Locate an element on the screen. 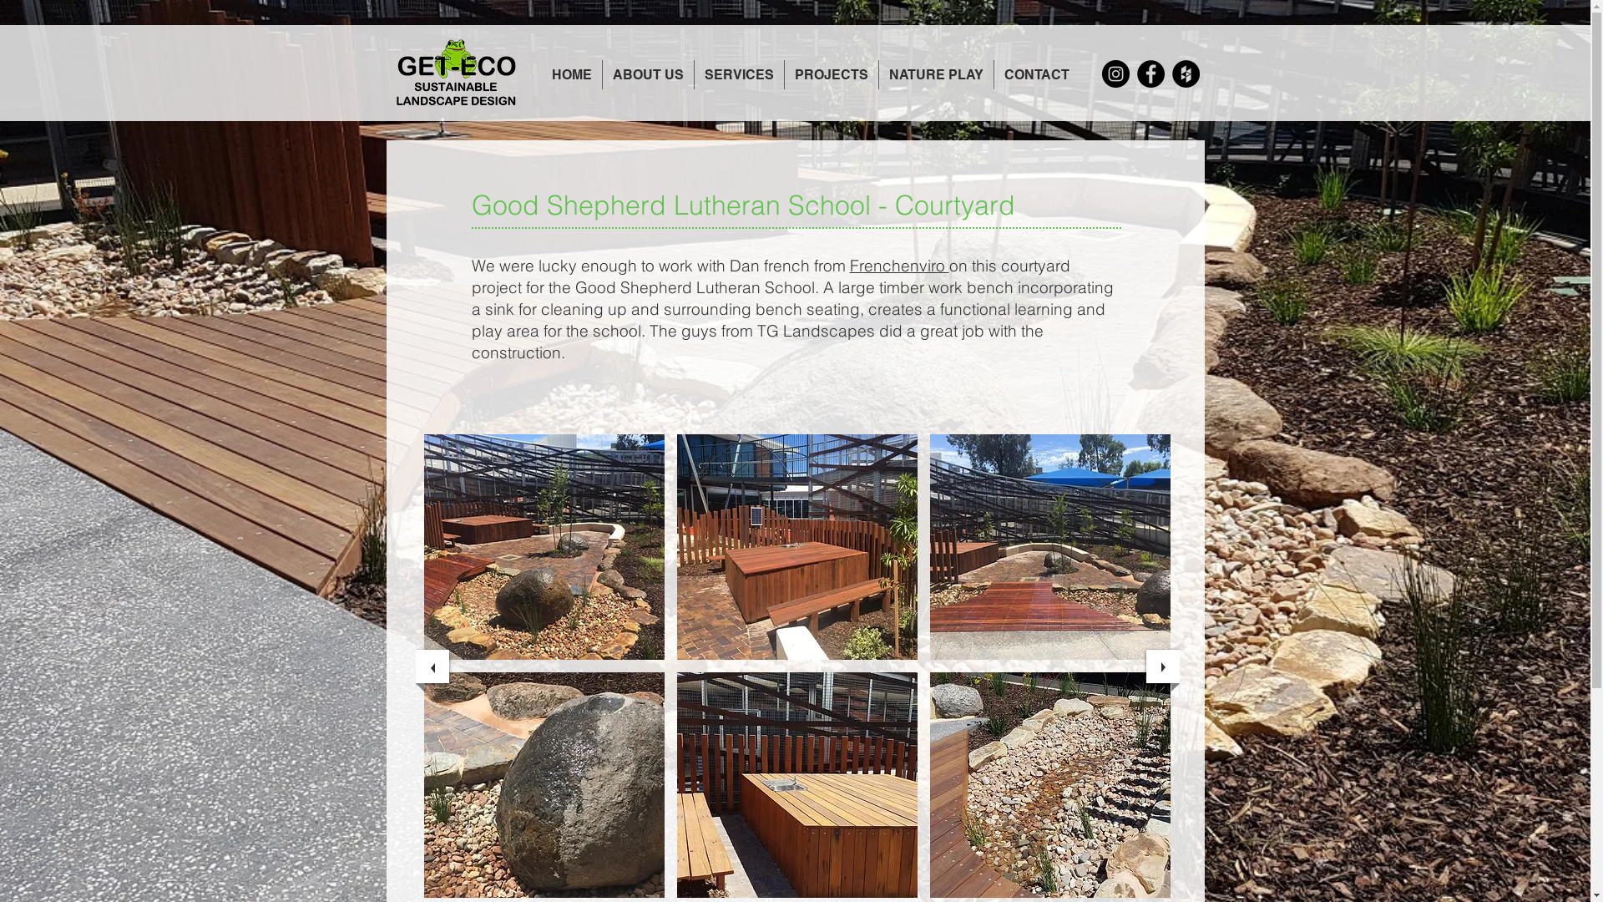  ABOUT US is located at coordinates (648, 75).